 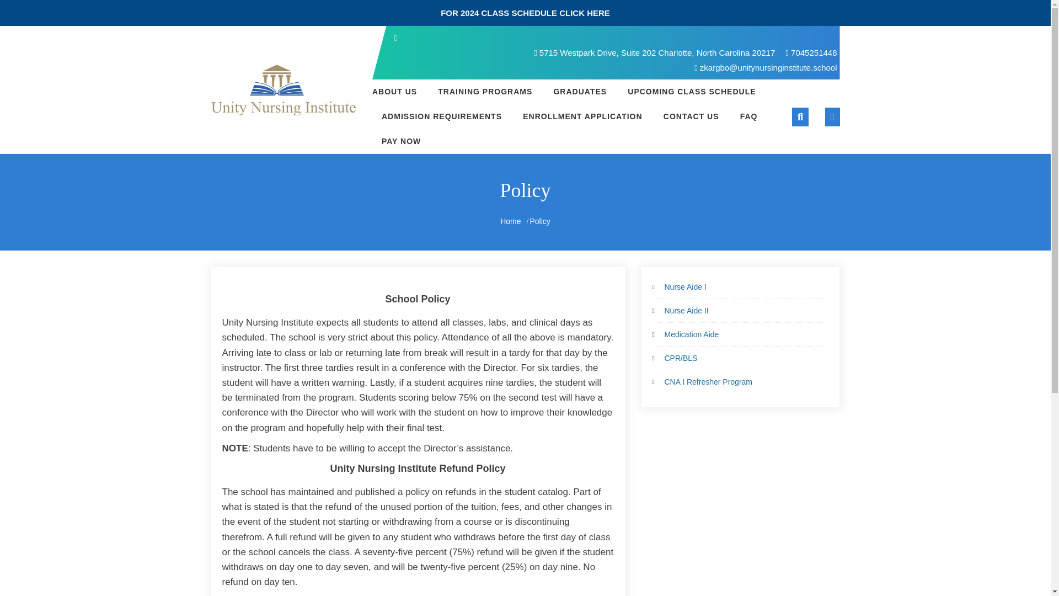 What do you see at coordinates (396, 141) in the screenshot?
I see `PAY NOW` at bounding box center [396, 141].